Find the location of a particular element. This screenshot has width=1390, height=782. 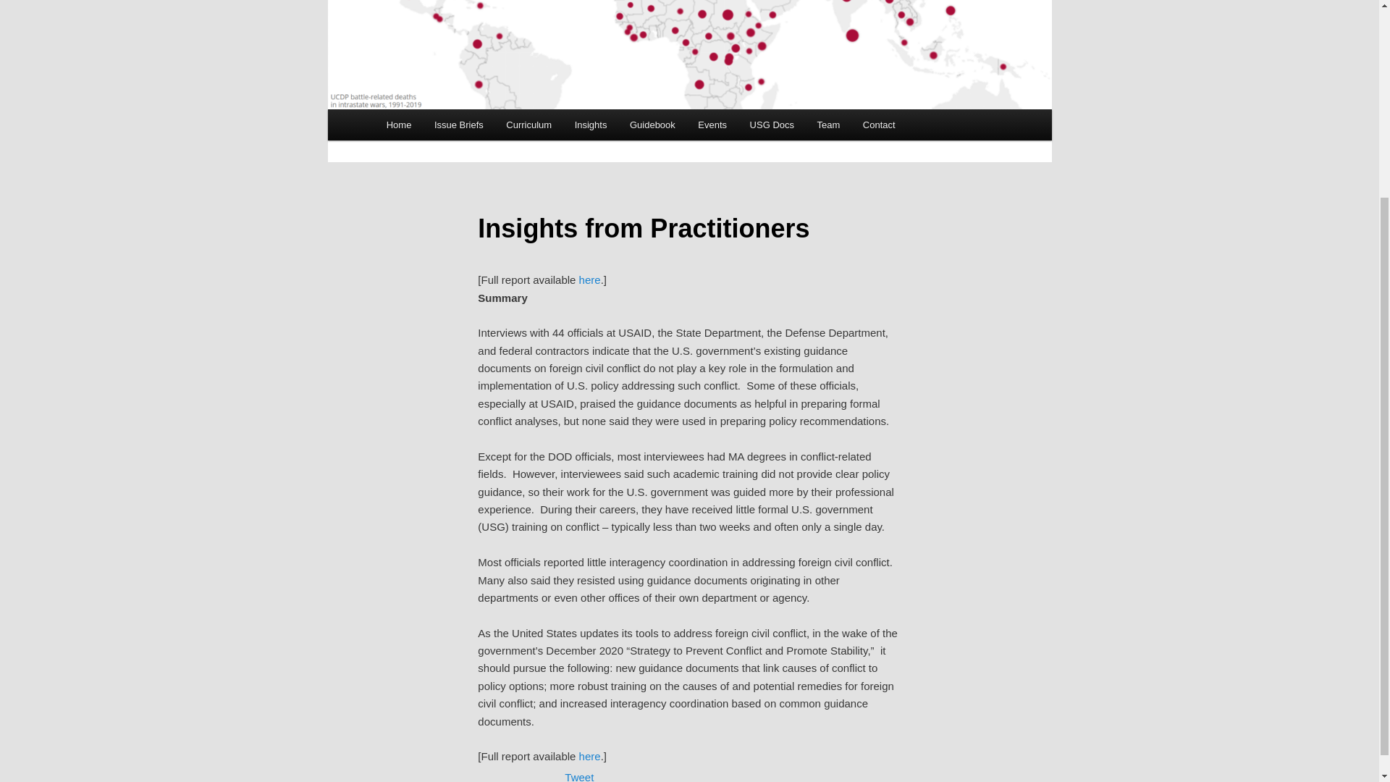

Contact is located at coordinates (878, 125).